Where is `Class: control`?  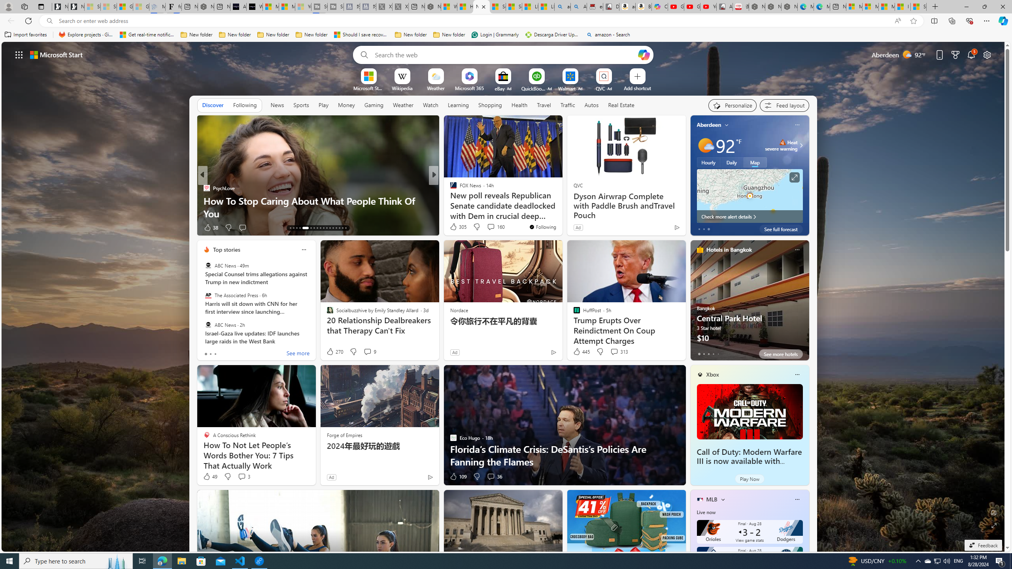 Class: control is located at coordinates (19, 55).